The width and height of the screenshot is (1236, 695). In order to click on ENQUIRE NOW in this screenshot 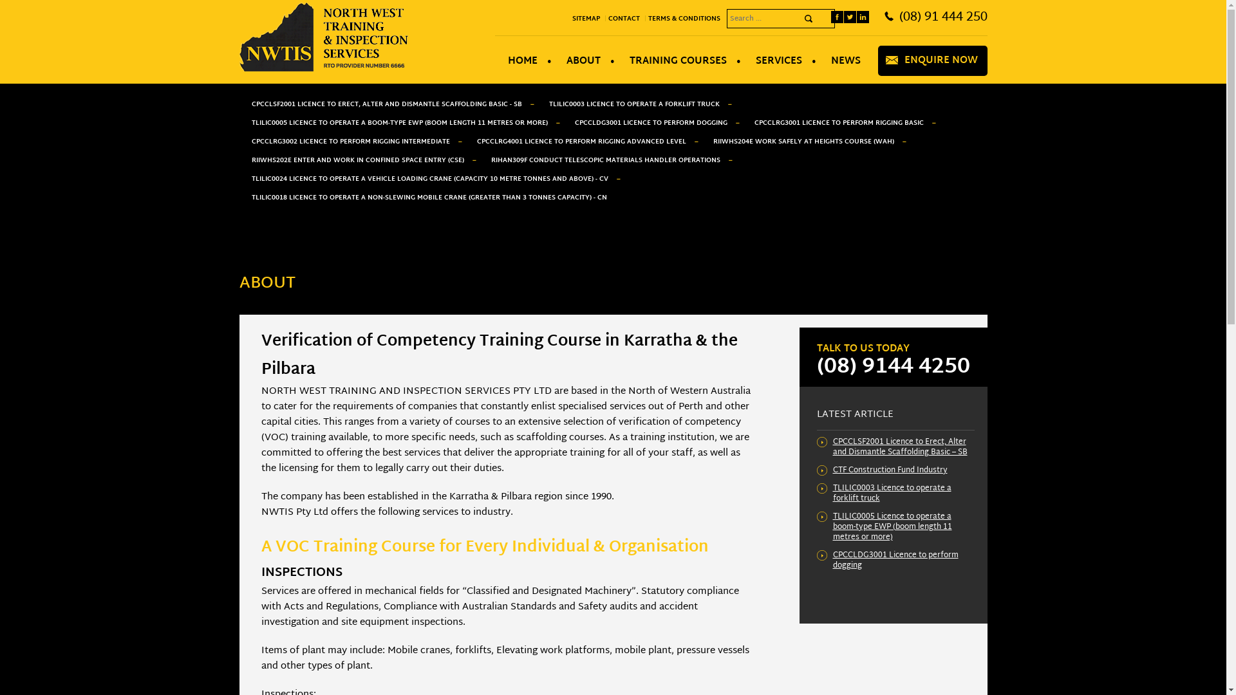, I will do `click(941, 60)`.